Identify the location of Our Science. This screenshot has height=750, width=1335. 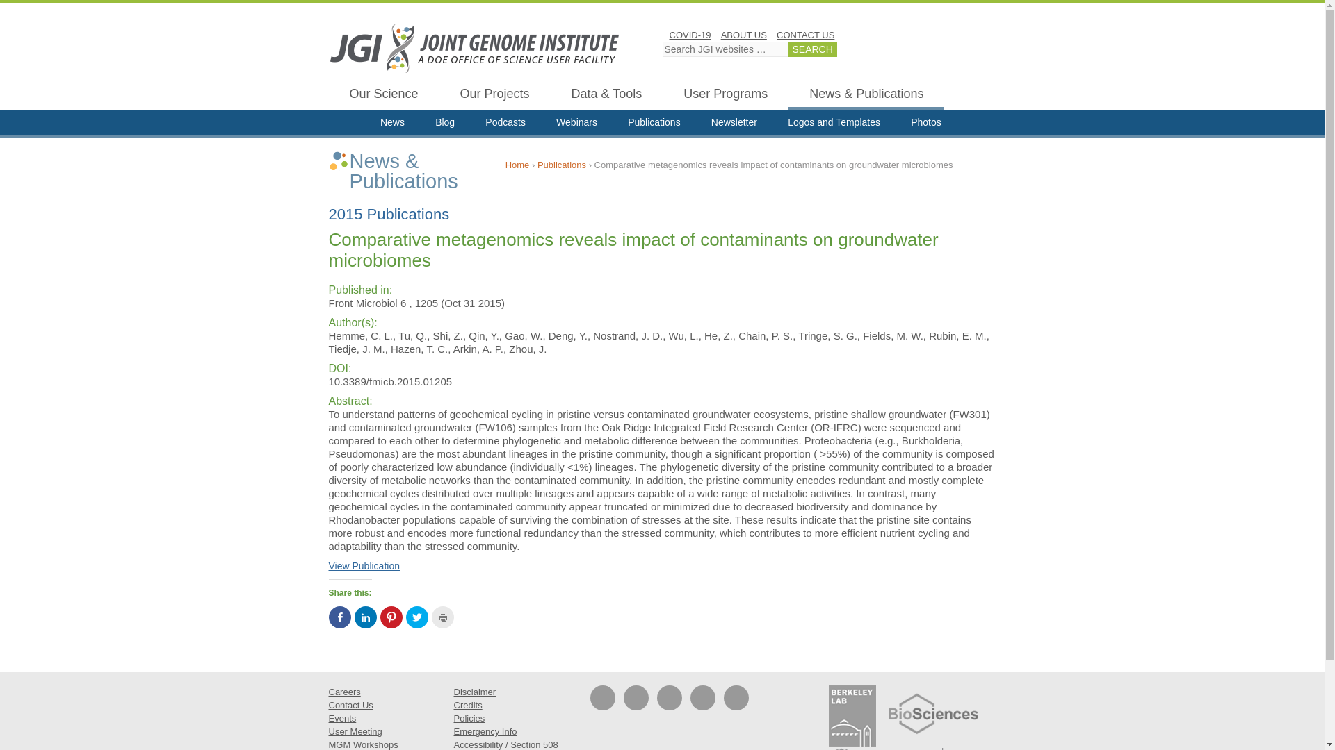
(384, 96).